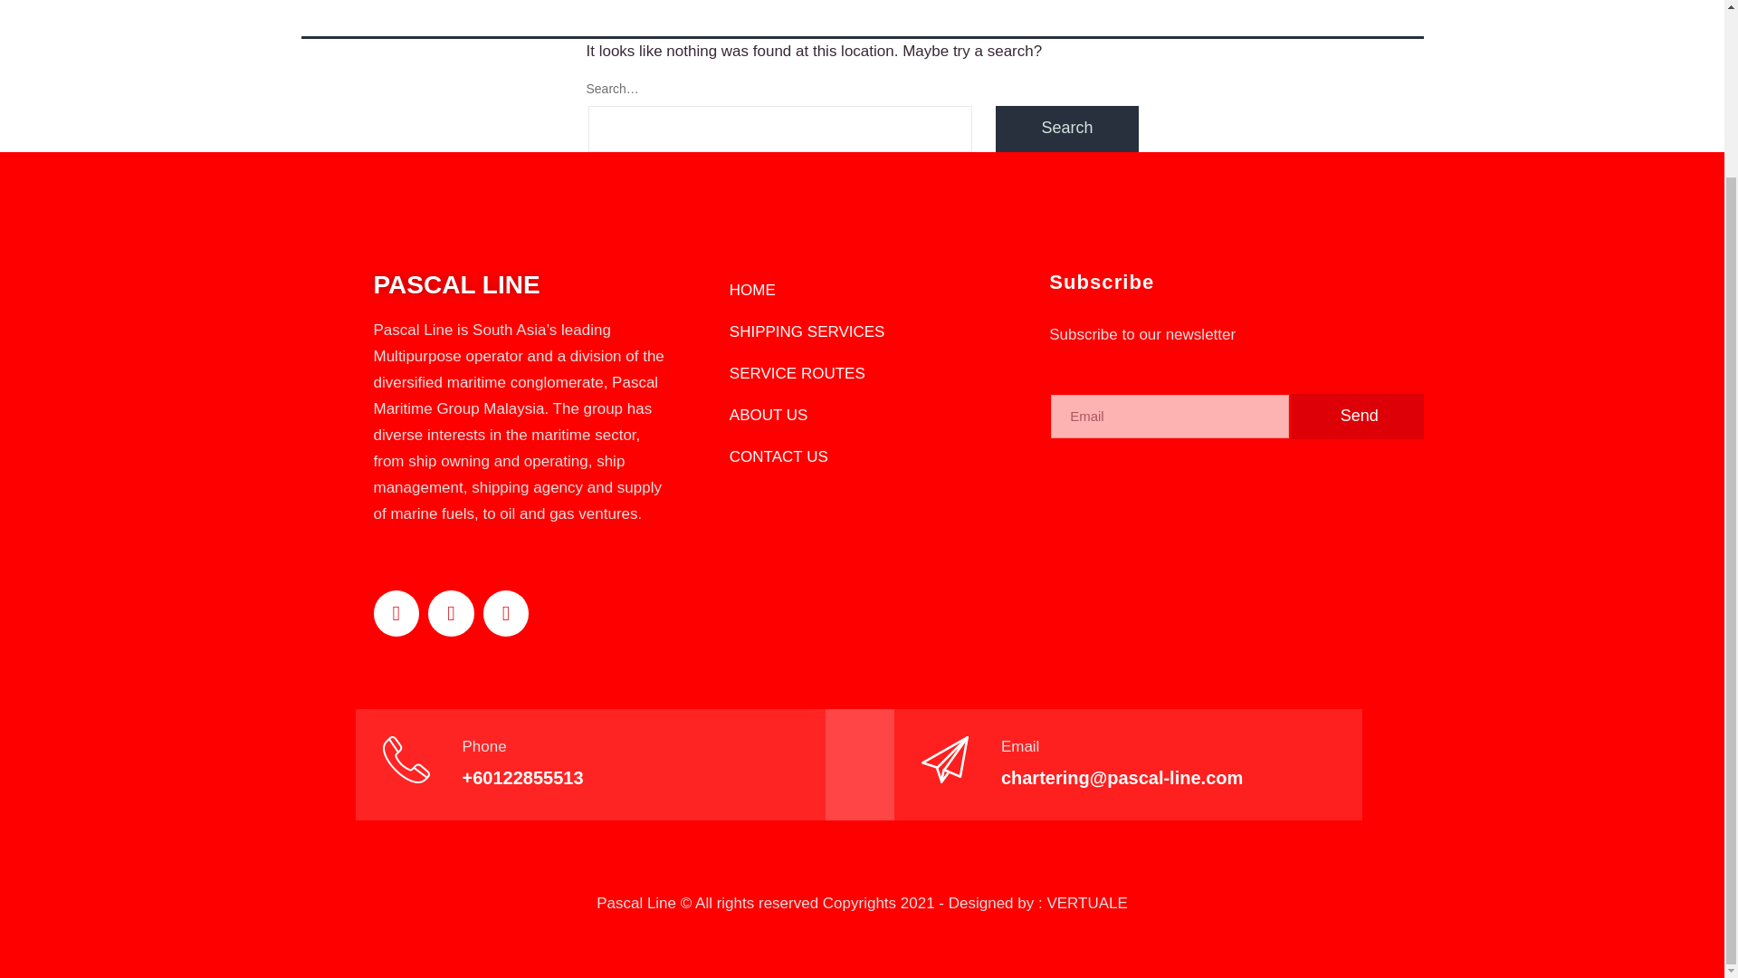  What do you see at coordinates (862, 456) in the screenshot?
I see `CONTACT US` at bounding box center [862, 456].